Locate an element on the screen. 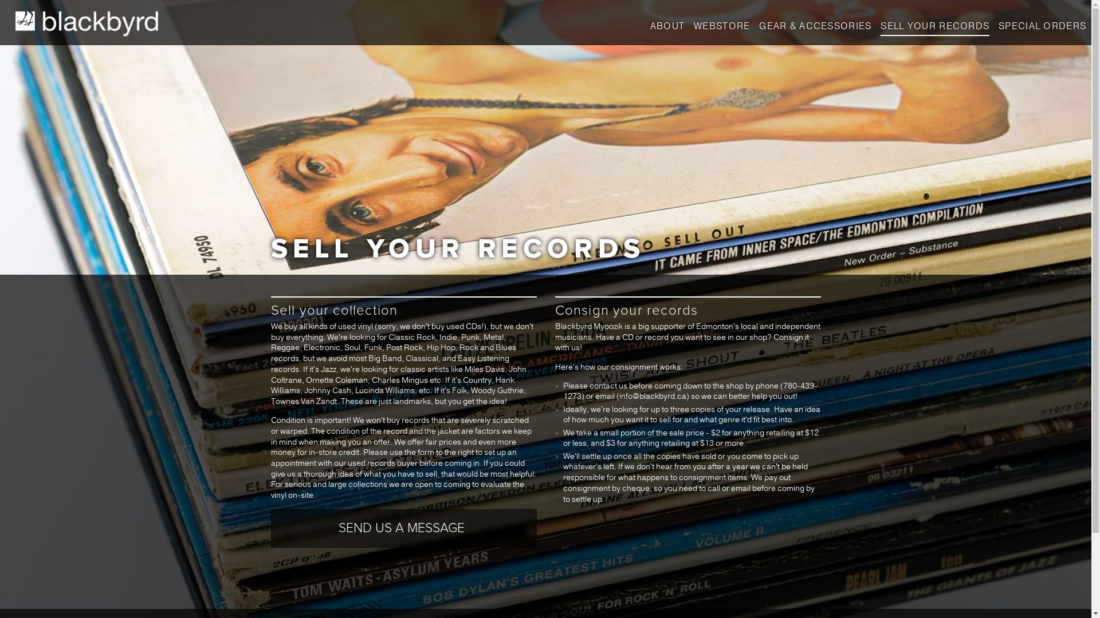 This screenshot has width=1100, height=618. ABOUT is located at coordinates (667, 26).